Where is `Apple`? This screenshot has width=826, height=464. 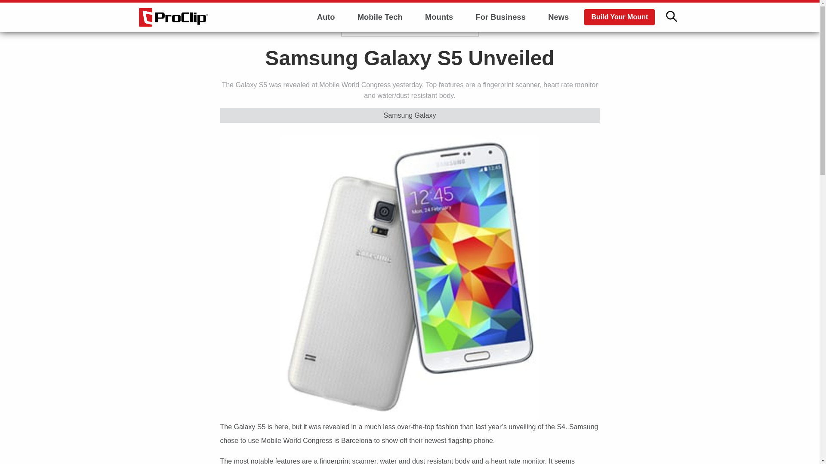 Apple is located at coordinates (379, 38).